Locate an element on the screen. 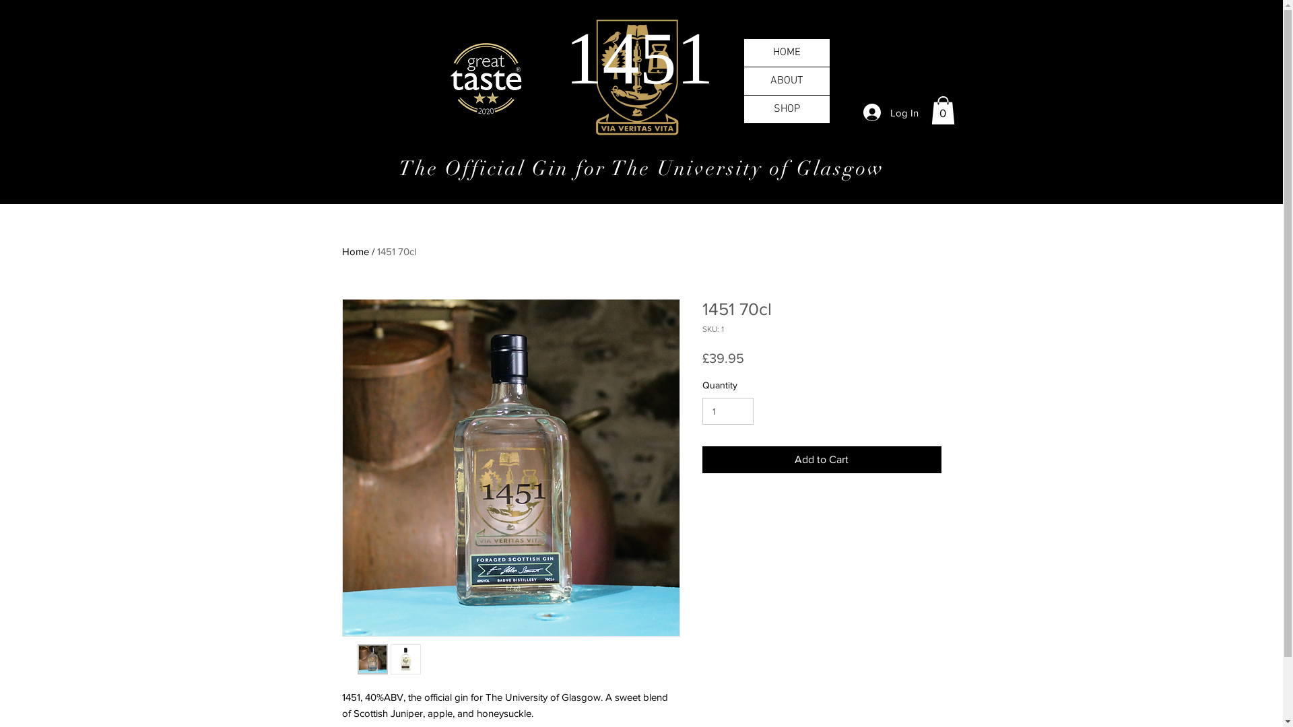  Log In is located at coordinates (891, 112).